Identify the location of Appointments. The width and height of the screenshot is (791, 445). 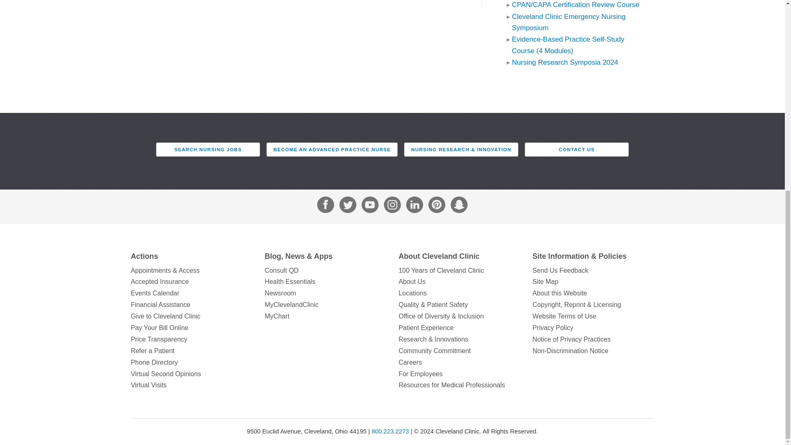
(192, 270).